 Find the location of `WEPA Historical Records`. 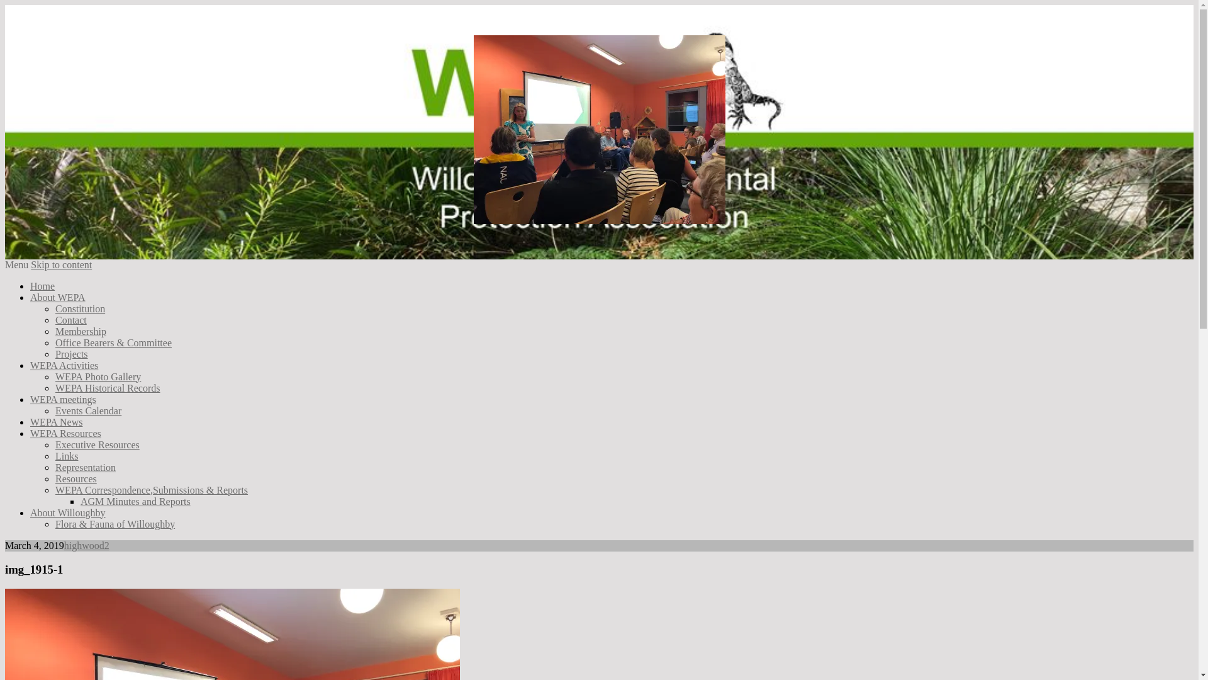

WEPA Historical Records is located at coordinates (108, 388).